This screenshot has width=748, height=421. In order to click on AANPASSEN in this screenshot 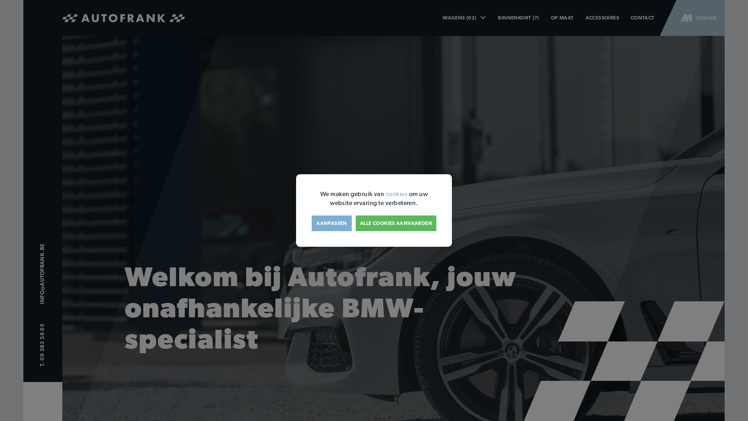, I will do `click(332, 224)`.